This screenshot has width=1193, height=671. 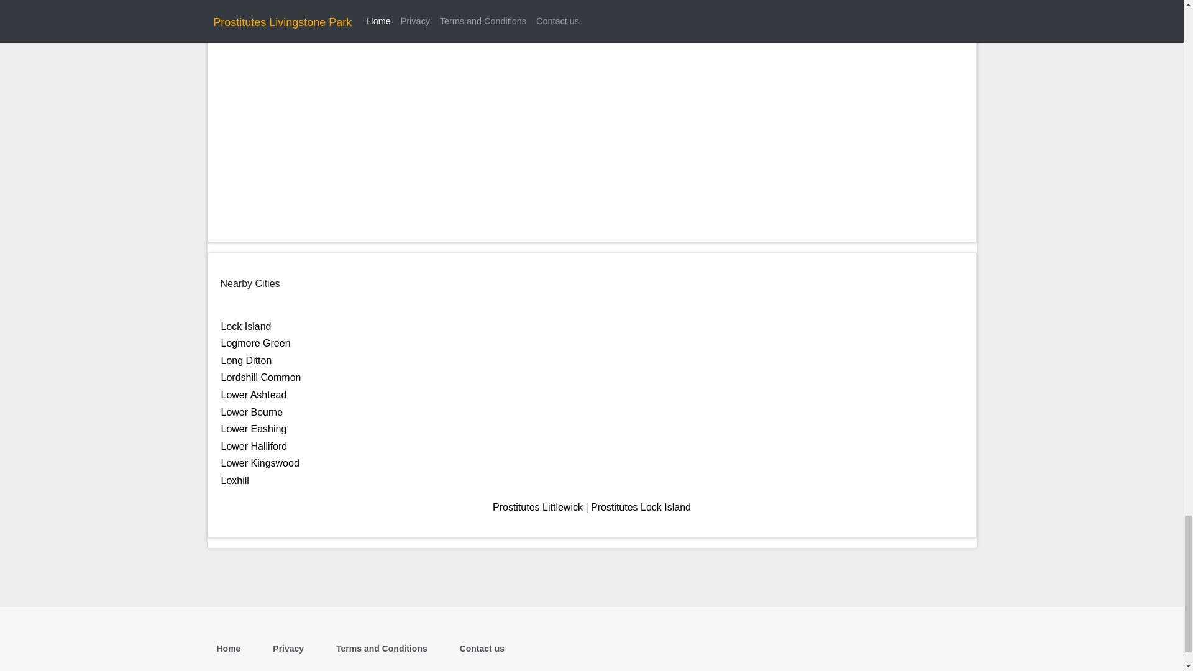 What do you see at coordinates (235, 480) in the screenshot?
I see `Loxhill` at bounding box center [235, 480].